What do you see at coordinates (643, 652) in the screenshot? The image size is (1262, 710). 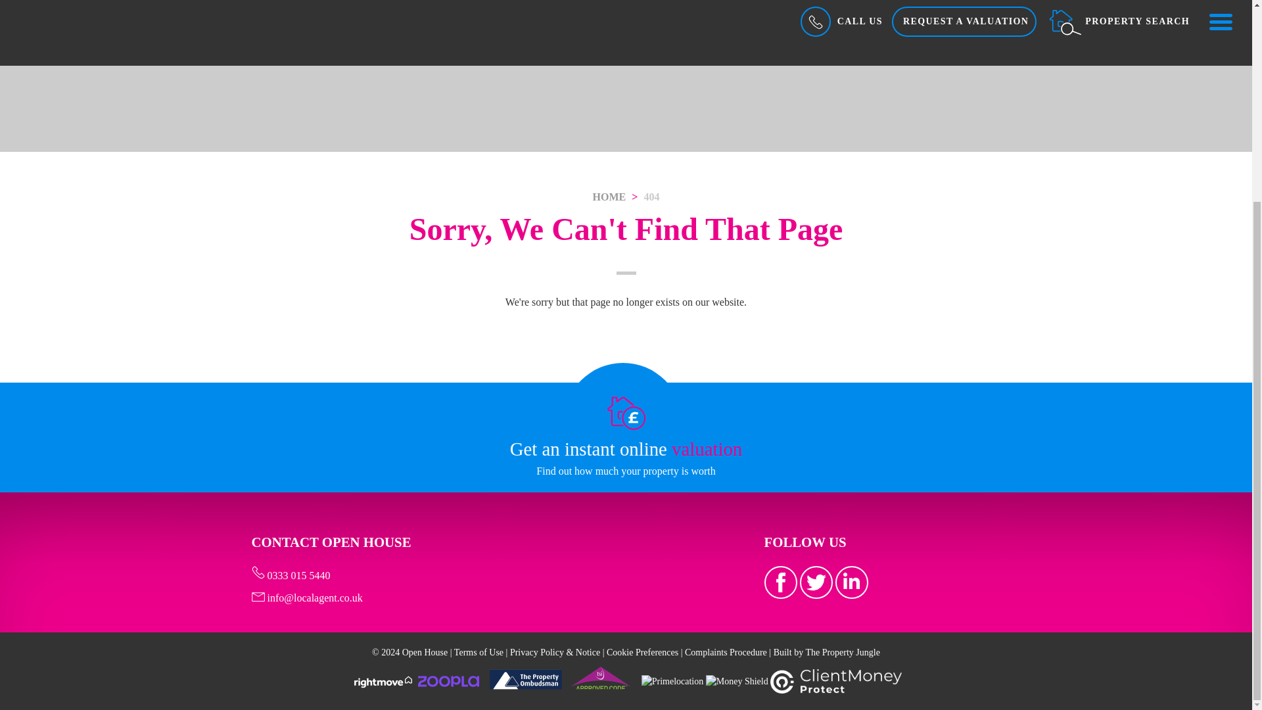 I see `Cookie Preferences` at bounding box center [643, 652].